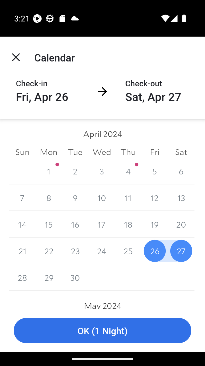  What do you see at coordinates (102, 198) in the screenshot?
I see `10 10 April 2024` at bounding box center [102, 198].